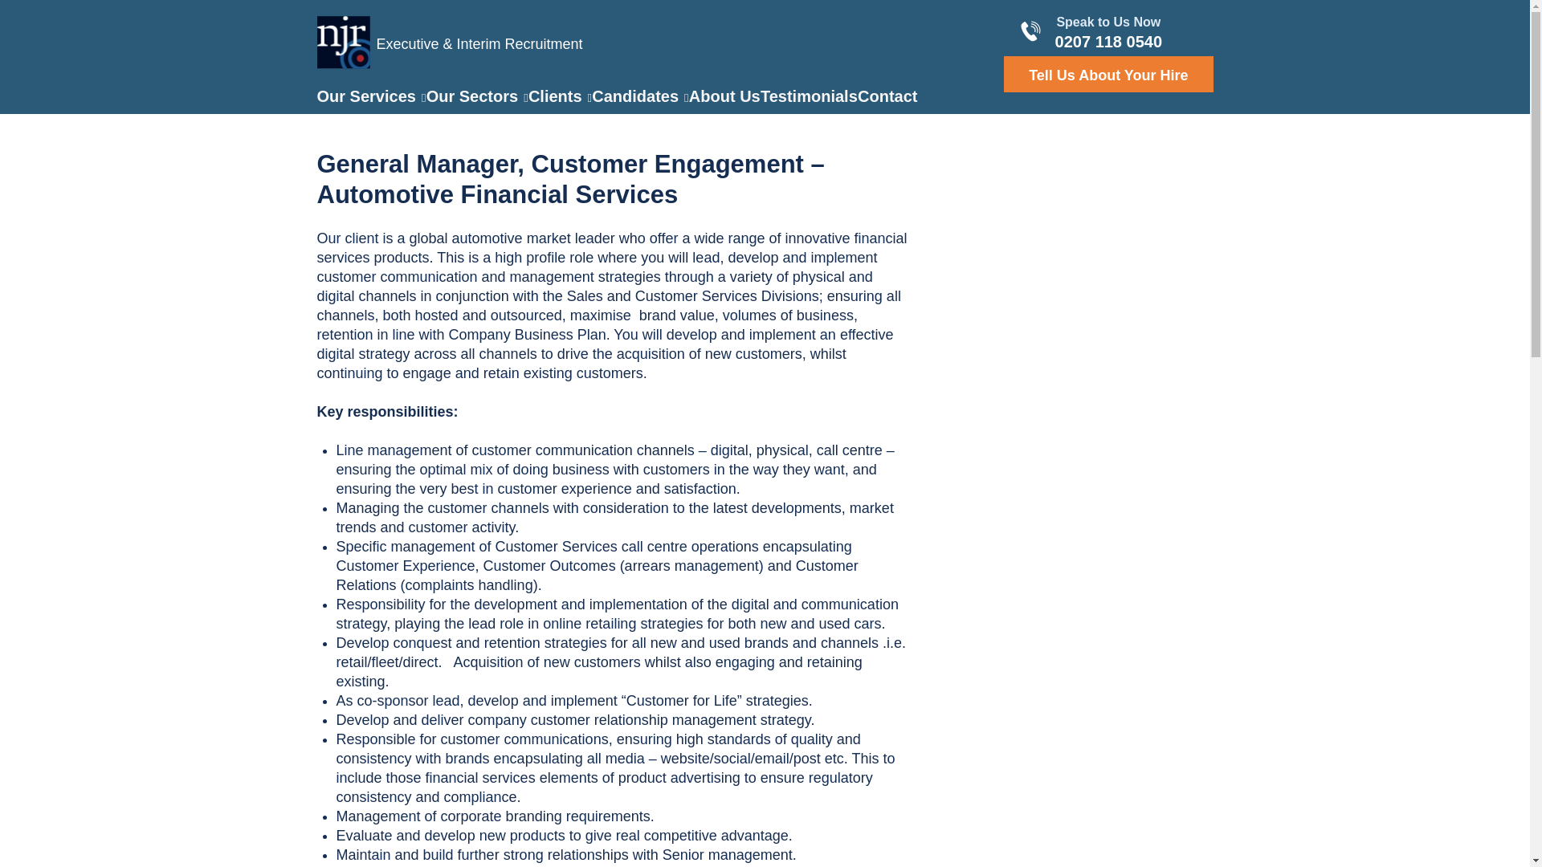 This screenshot has width=1542, height=867. What do you see at coordinates (1108, 42) in the screenshot?
I see `0207 118 0540` at bounding box center [1108, 42].